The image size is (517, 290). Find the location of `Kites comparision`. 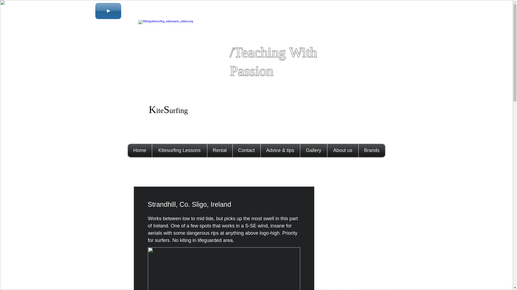

Kites comparision is located at coordinates (352, 206).